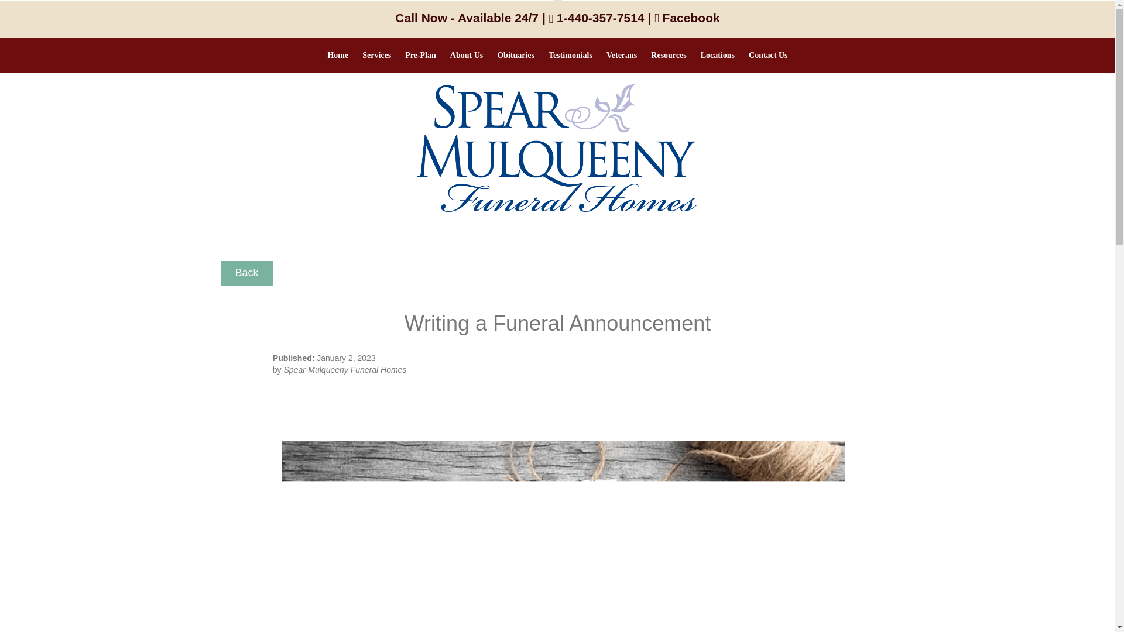 This screenshot has width=1124, height=632. I want to click on Veterans, so click(622, 55).